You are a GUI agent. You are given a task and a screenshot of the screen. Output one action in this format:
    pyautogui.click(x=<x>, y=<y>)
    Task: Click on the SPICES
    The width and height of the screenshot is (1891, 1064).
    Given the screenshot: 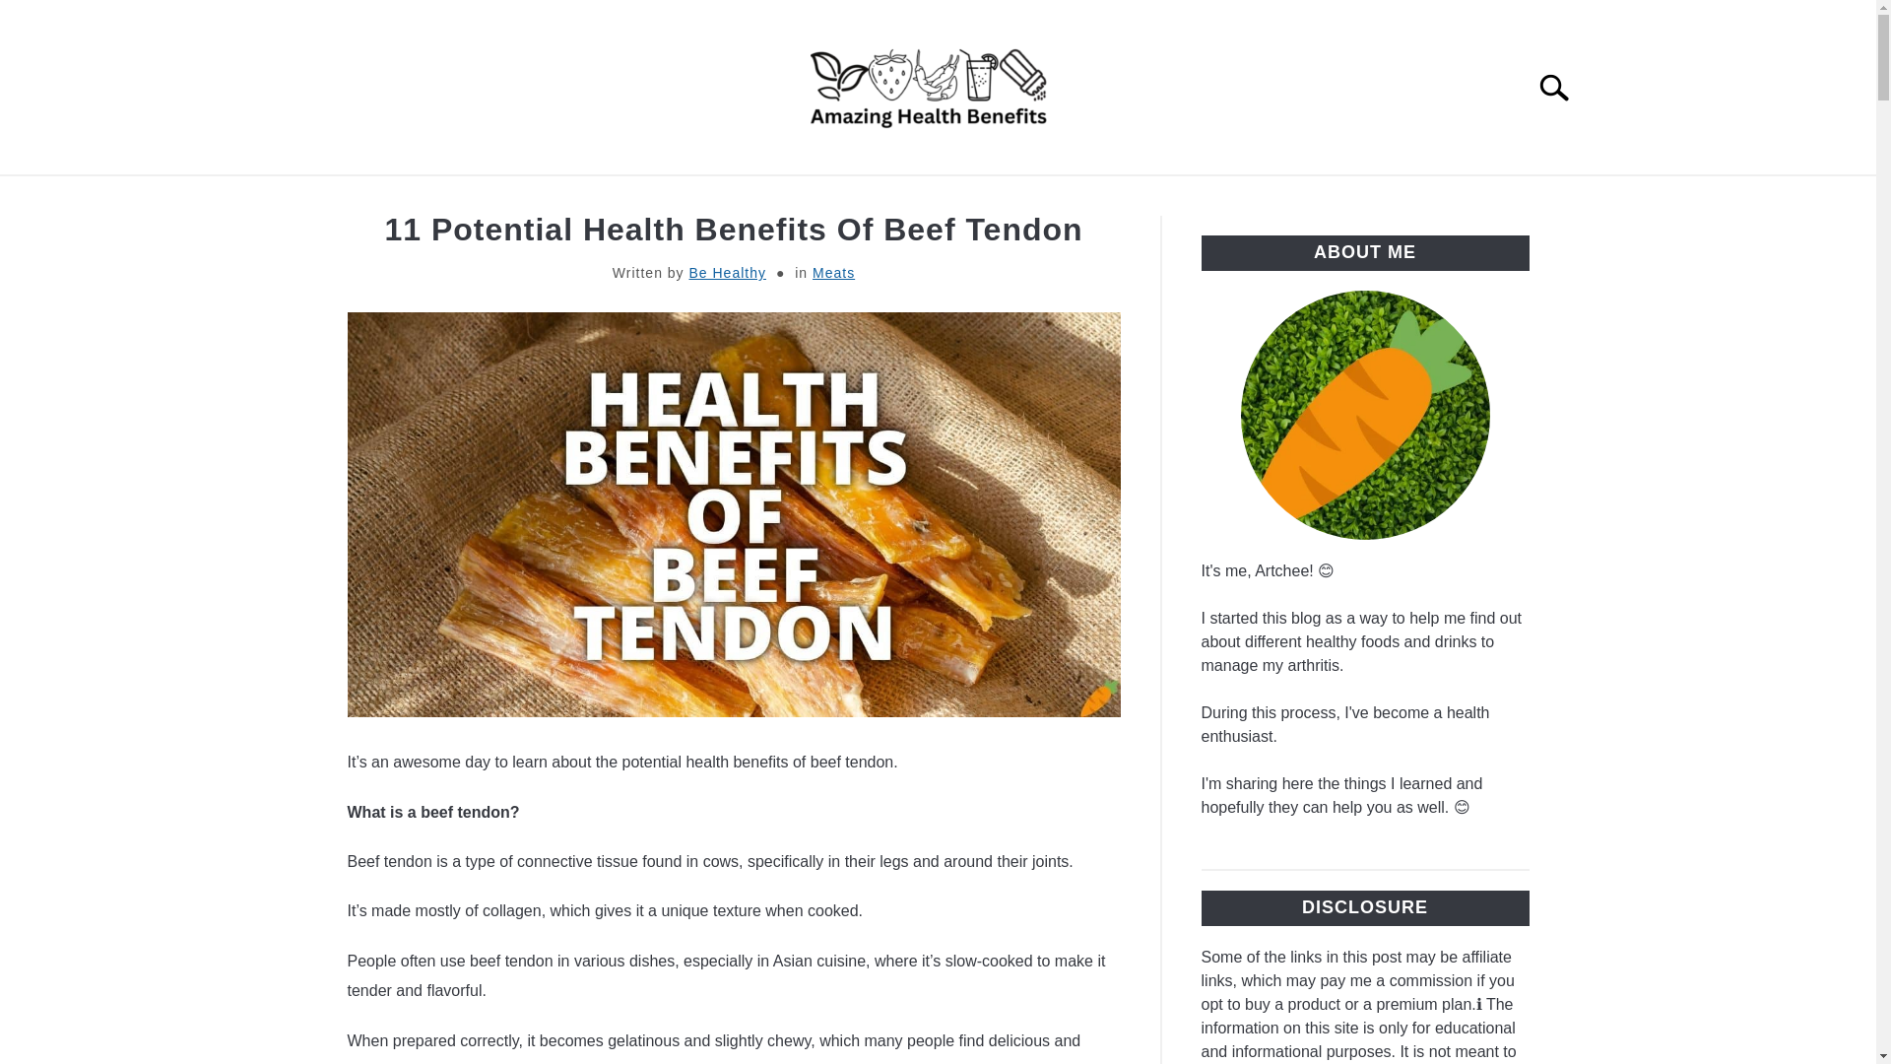 What is the action you would take?
    pyautogui.click(x=978, y=198)
    